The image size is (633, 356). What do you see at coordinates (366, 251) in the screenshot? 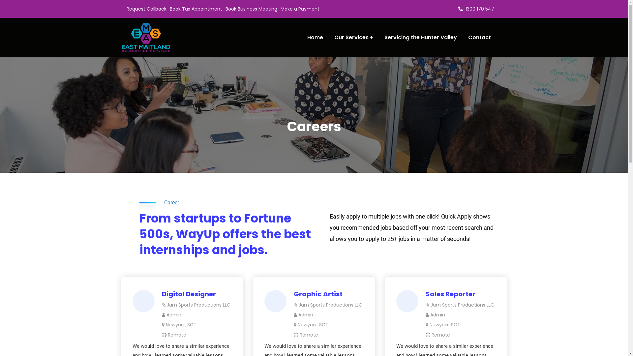
I see `Payroll Assistance` at bounding box center [366, 251].